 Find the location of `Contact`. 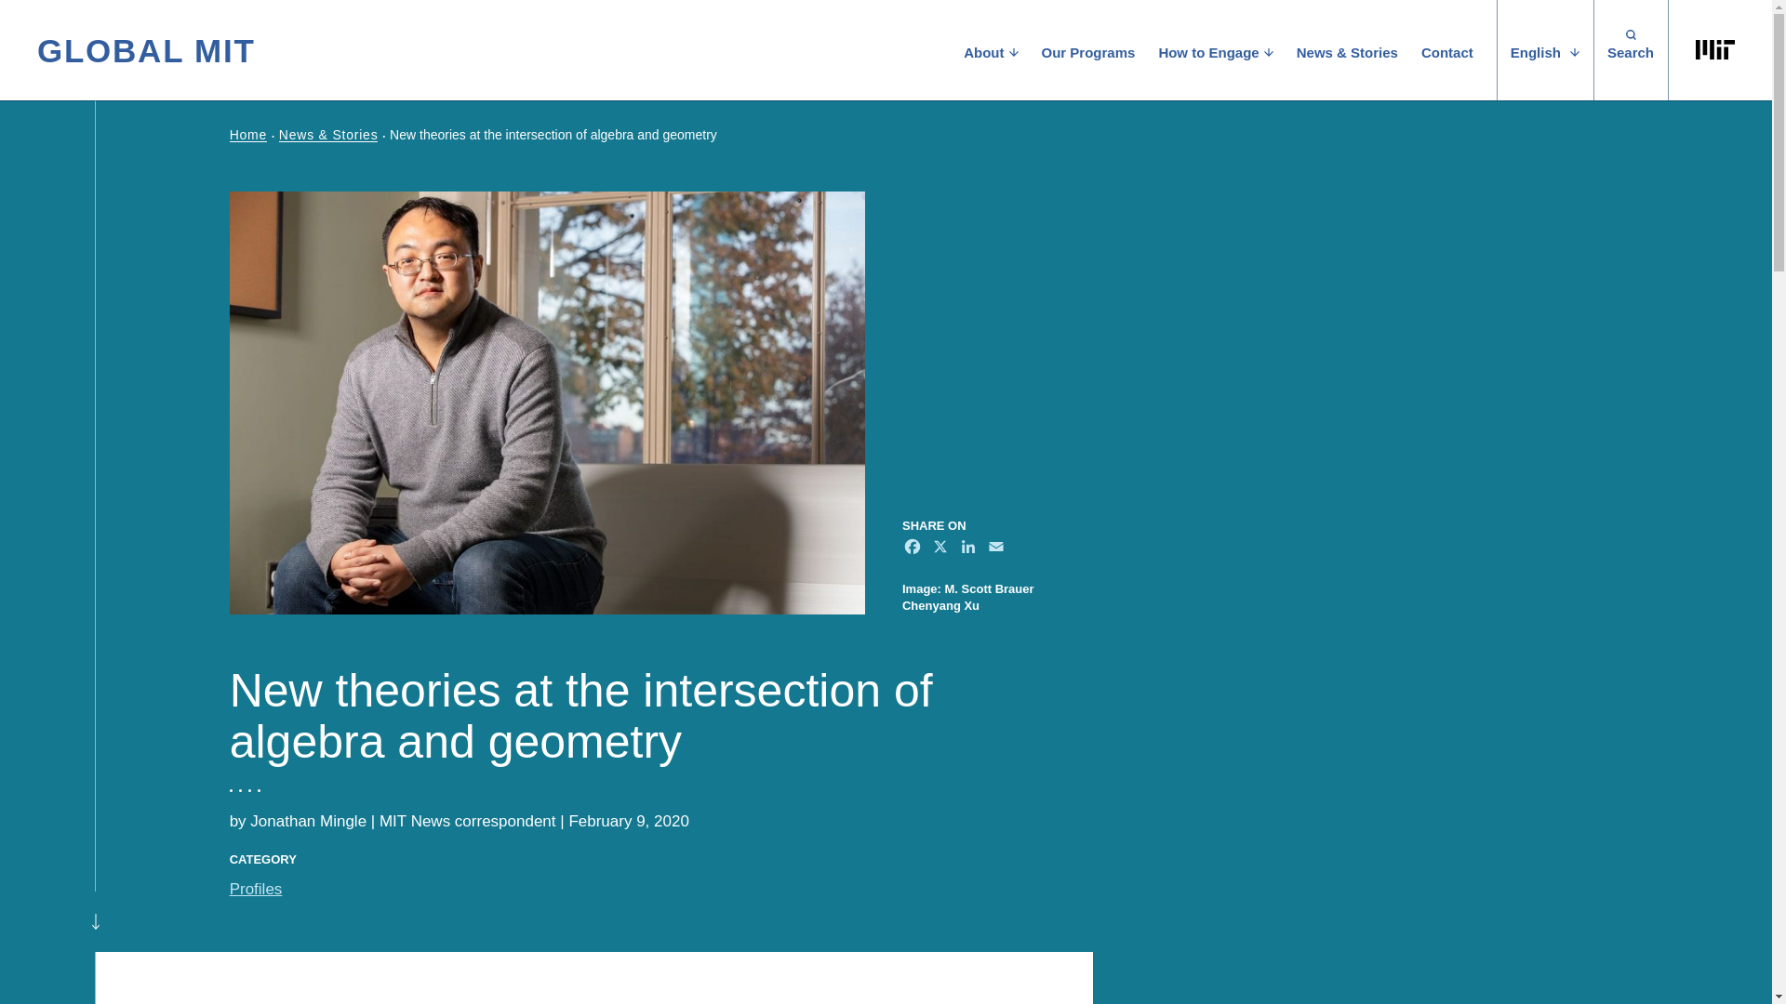

Contact is located at coordinates (1440, 50).